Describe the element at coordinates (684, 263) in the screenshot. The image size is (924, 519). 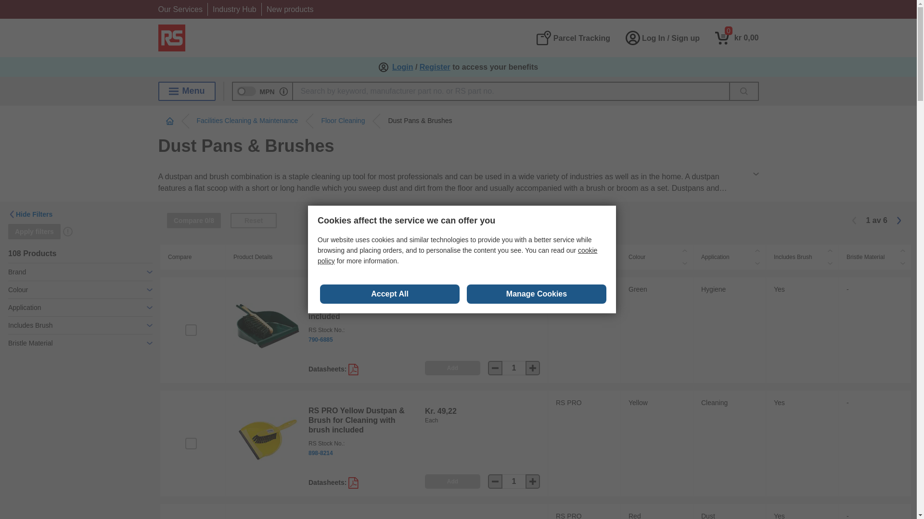
I see `Sort descending` at that location.